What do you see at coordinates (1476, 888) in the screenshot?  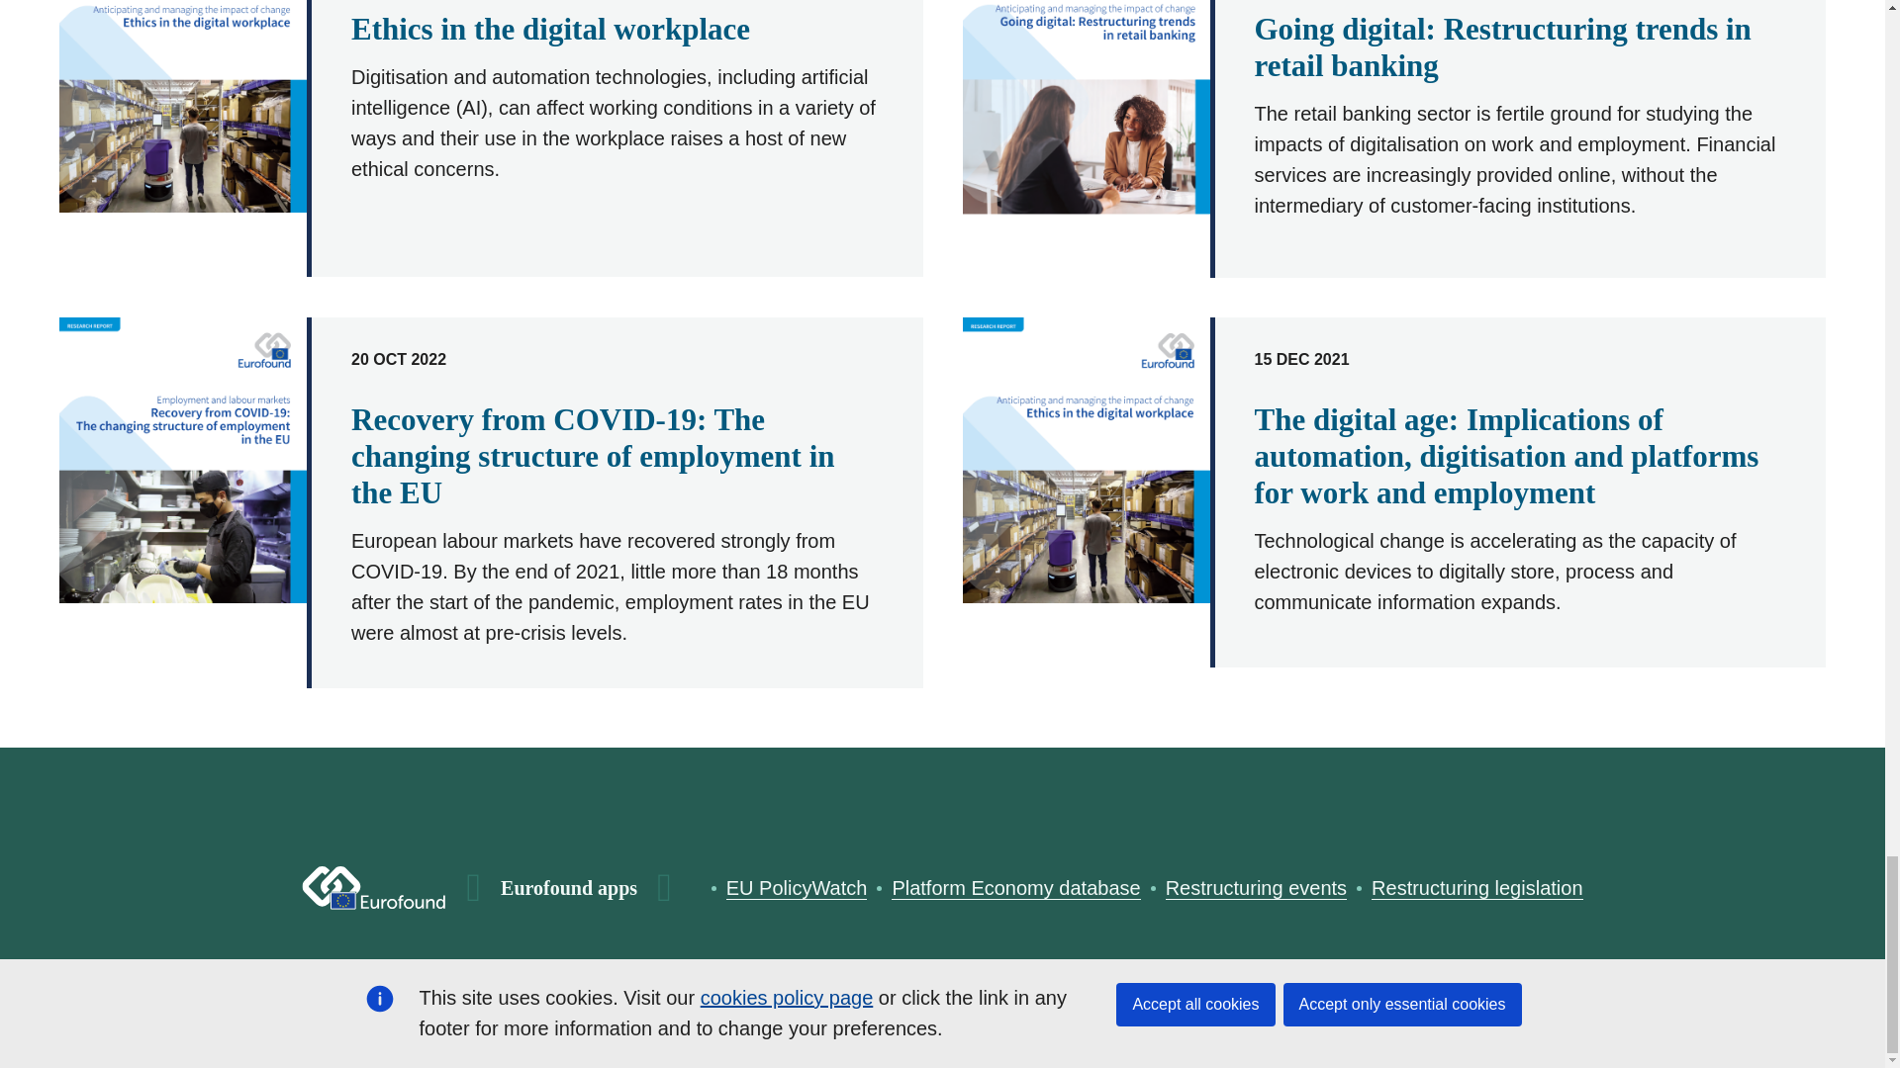 I see `Restructuring legislation` at bounding box center [1476, 888].